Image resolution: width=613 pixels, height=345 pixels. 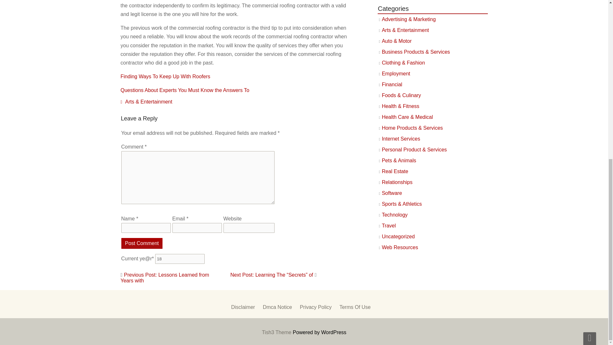 I want to click on Post Comment, so click(x=142, y=243).